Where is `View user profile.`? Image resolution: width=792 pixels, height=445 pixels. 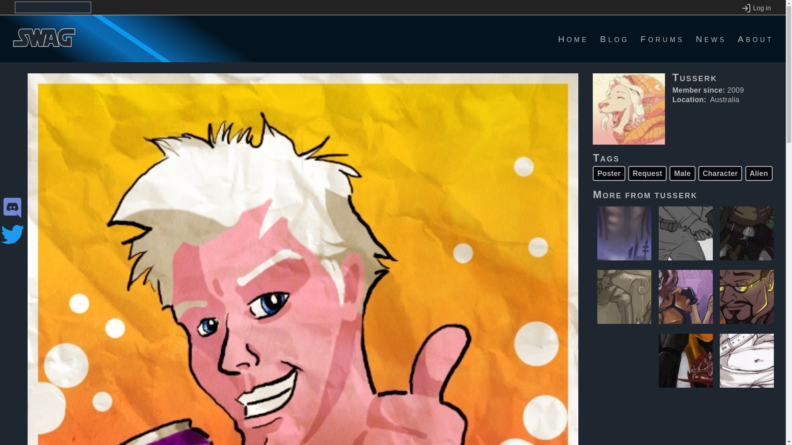 View user profile. is located at coordinates (676, 194).